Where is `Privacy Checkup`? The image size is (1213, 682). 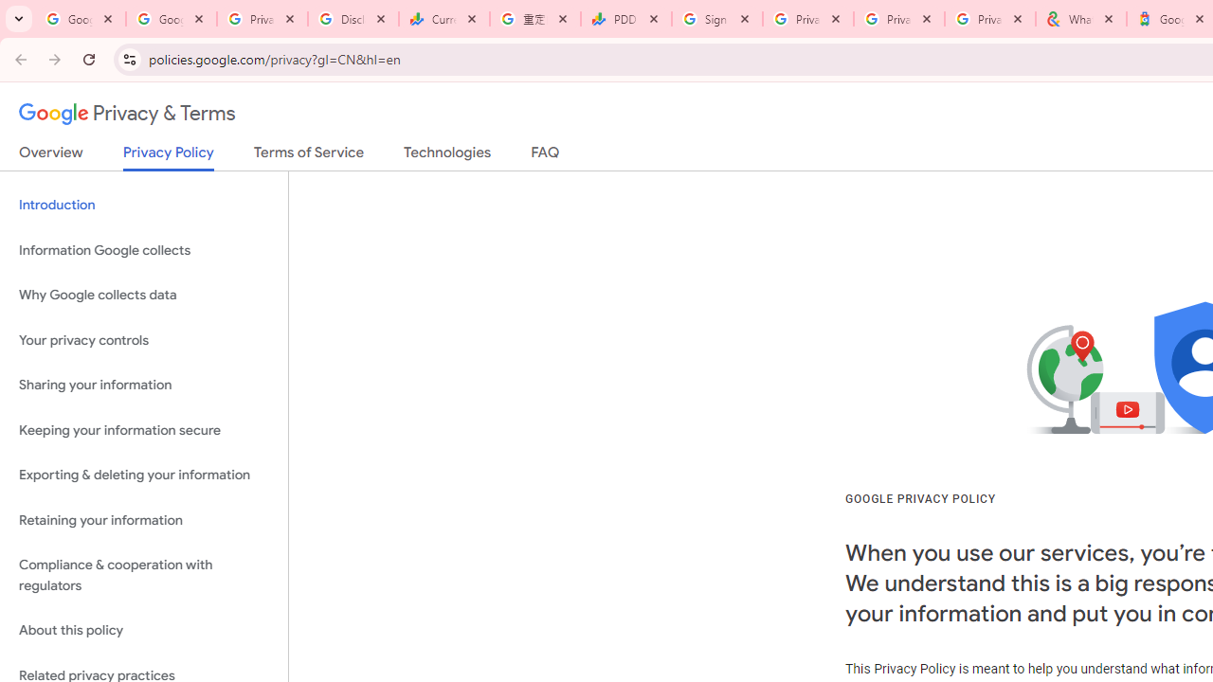
Privacy Checkup is located at coordinates (899, 19).